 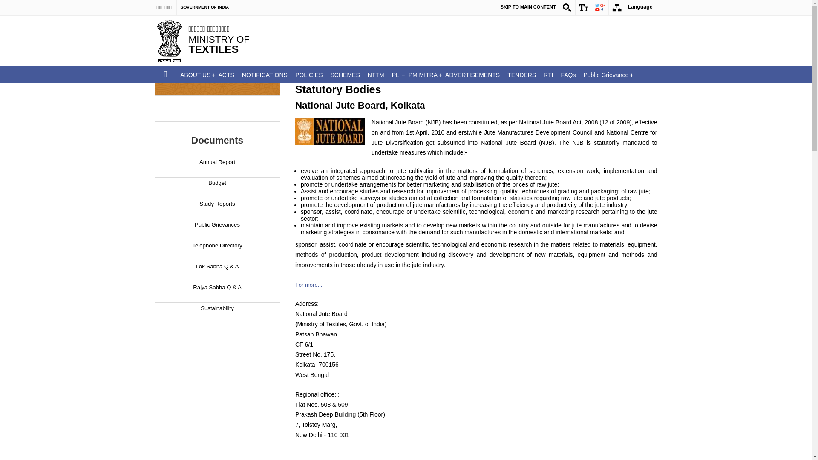 I want to click on NTTM, so click(x=376, y=75).